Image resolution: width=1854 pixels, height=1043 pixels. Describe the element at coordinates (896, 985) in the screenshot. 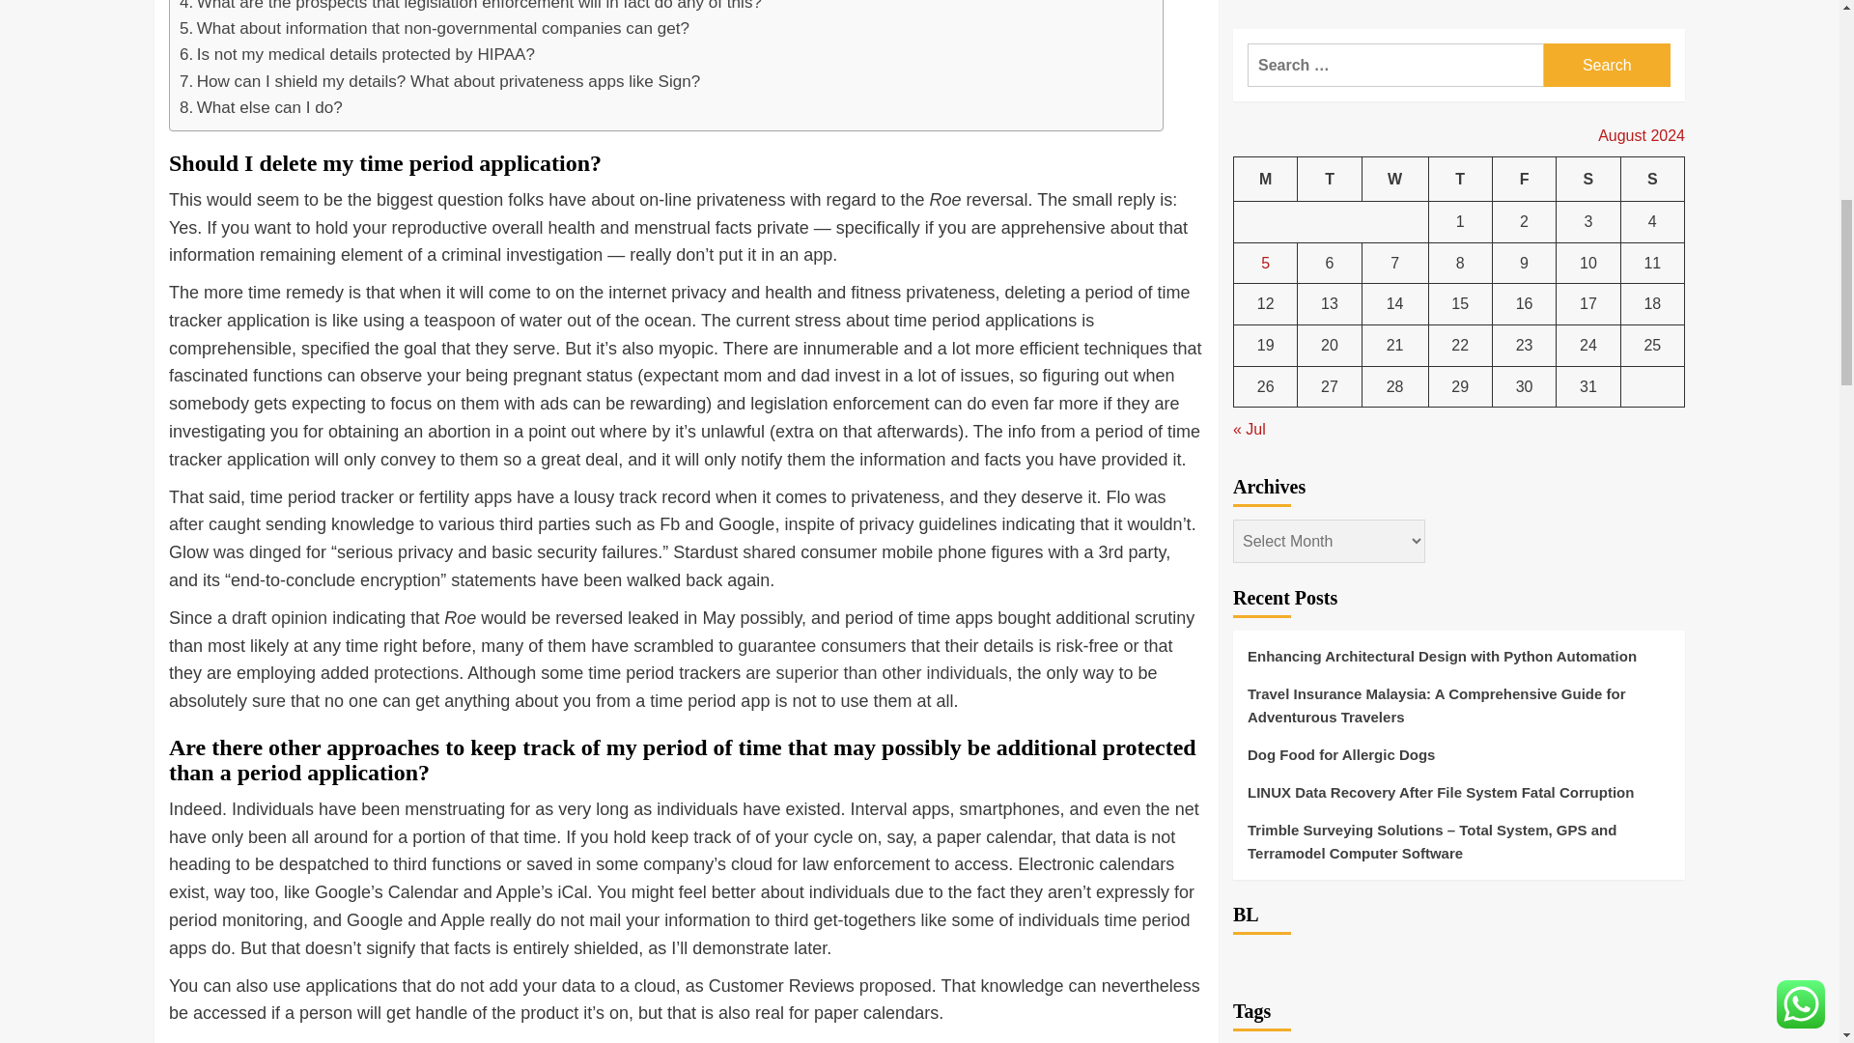

I see `proposed` at that location.